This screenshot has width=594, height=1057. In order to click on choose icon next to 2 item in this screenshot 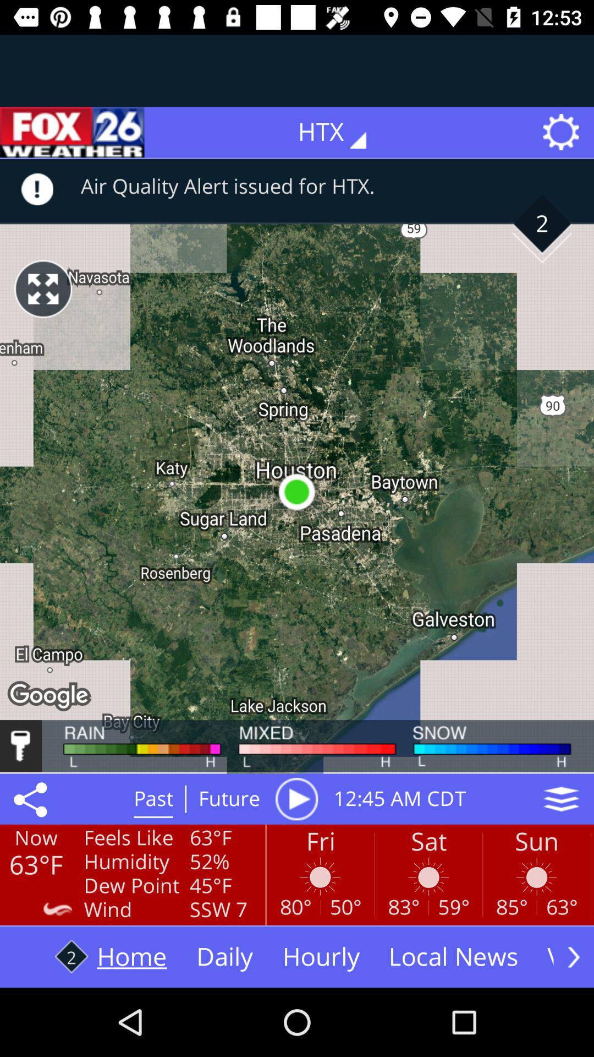, I will do `click(43, 288)`.